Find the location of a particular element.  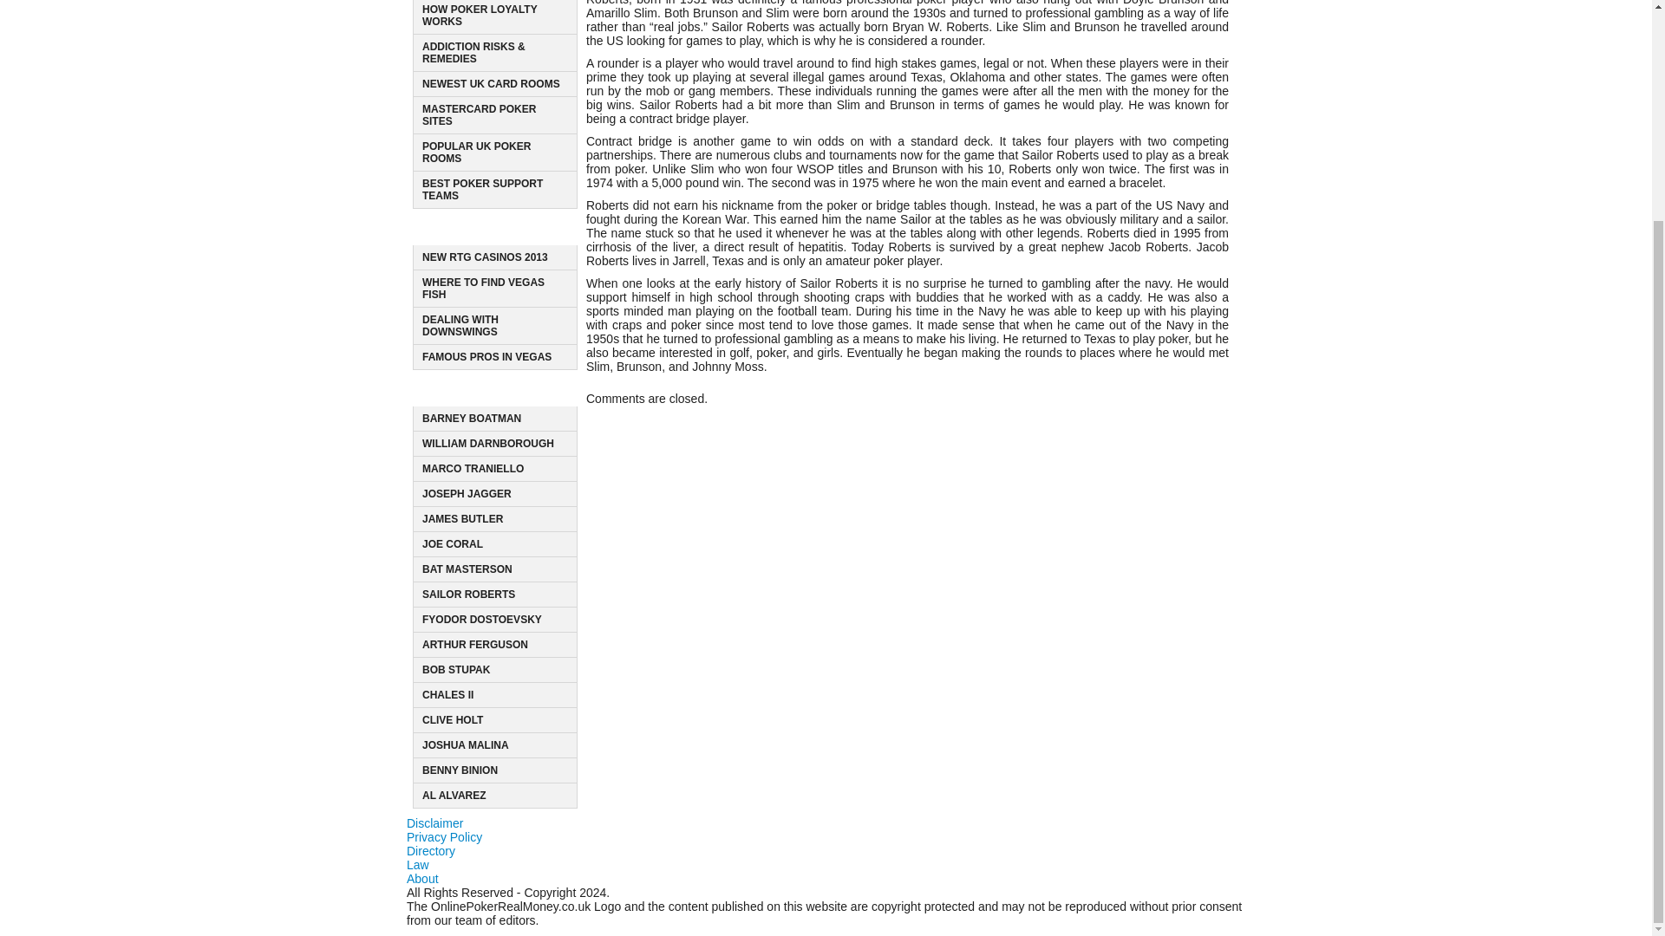

JOSHUA MALINA is located at coordinates (506, 391).